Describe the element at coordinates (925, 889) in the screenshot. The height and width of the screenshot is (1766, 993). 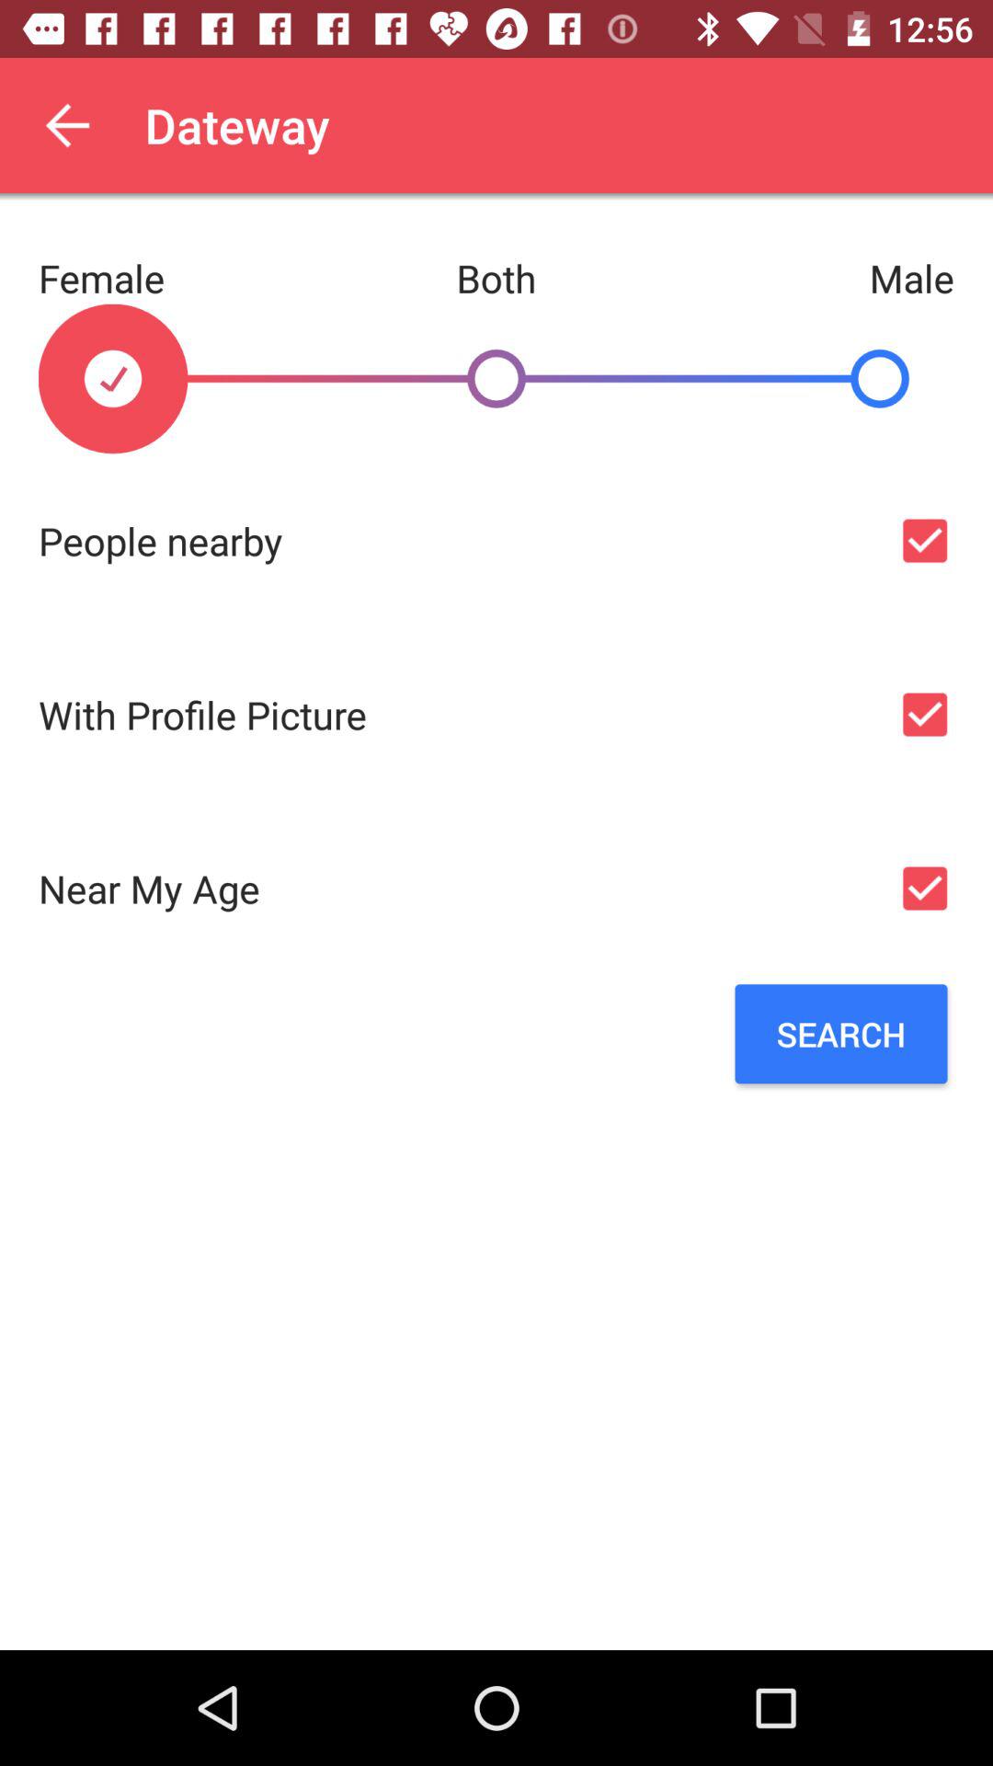
I see `check age option` at that location.